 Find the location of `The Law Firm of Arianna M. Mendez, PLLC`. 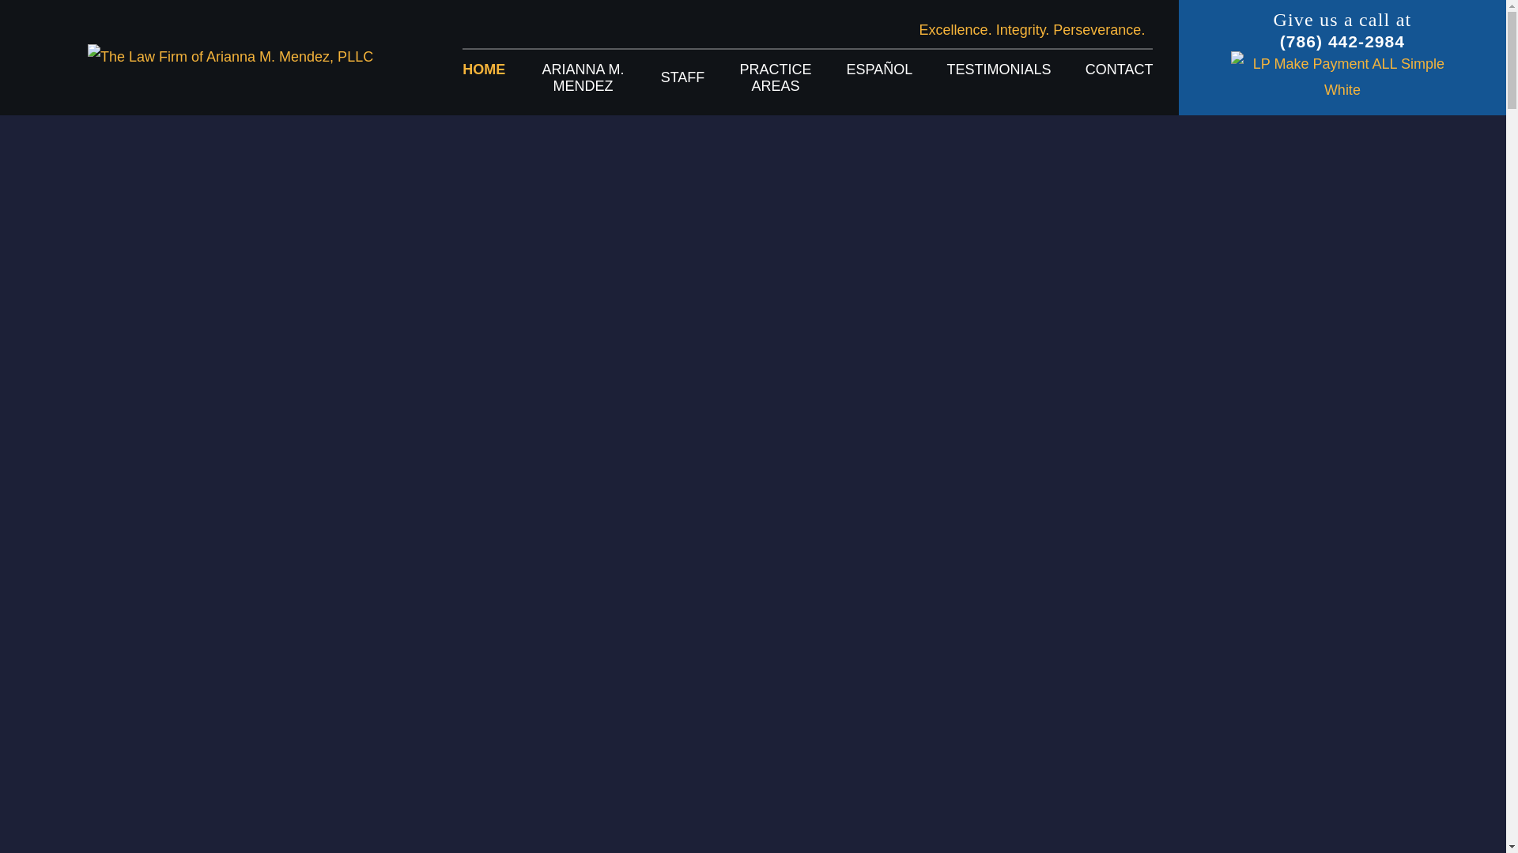

The Law Firm of Arianna M. Mendez, PLLC is located at coordinates (231, 57).